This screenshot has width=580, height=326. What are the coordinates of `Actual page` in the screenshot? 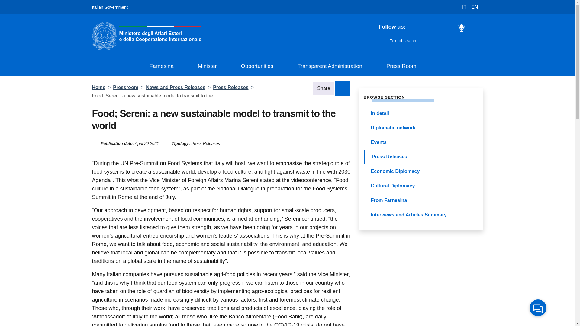 It's located at (421, 157).